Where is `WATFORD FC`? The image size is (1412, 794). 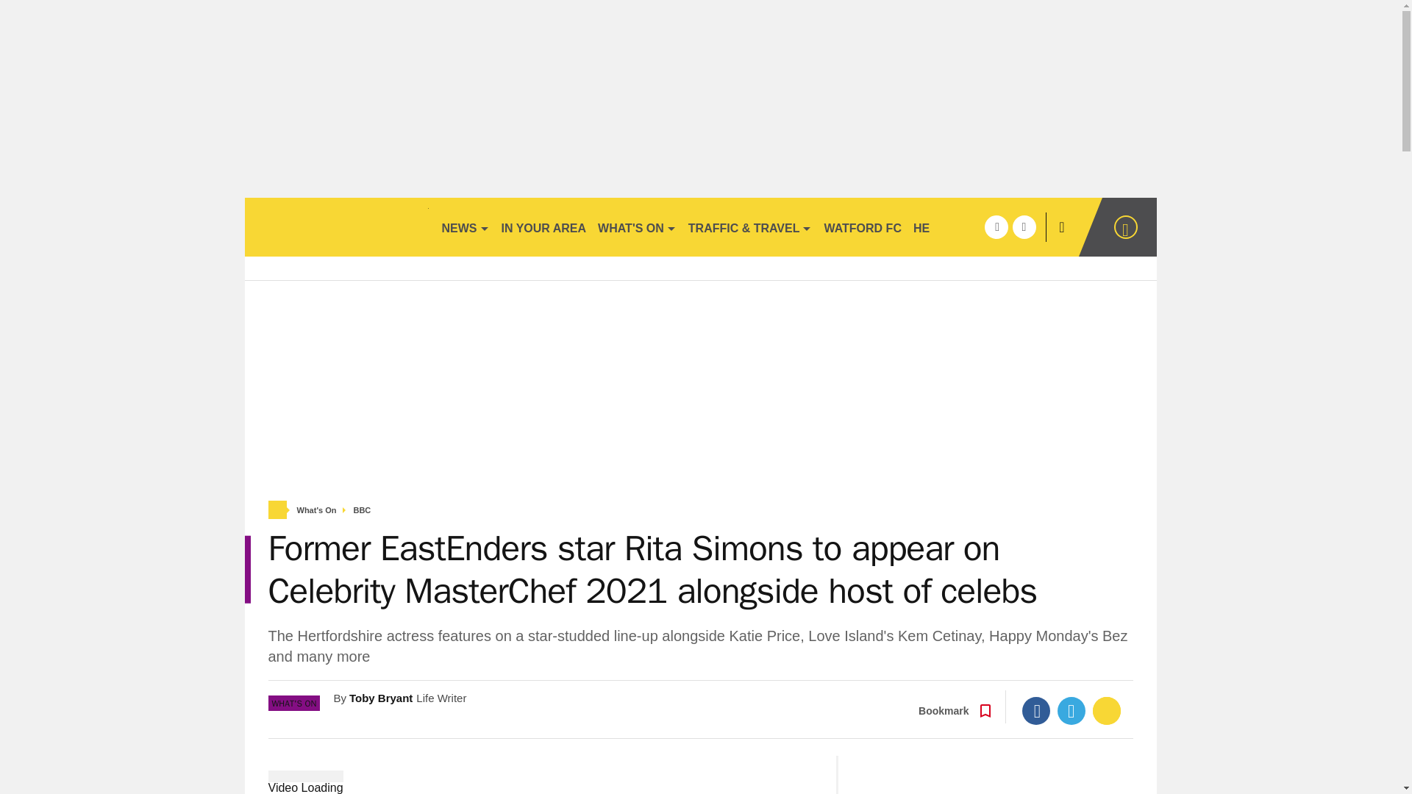 WATFORD FC is located at coordinates (862, 226).